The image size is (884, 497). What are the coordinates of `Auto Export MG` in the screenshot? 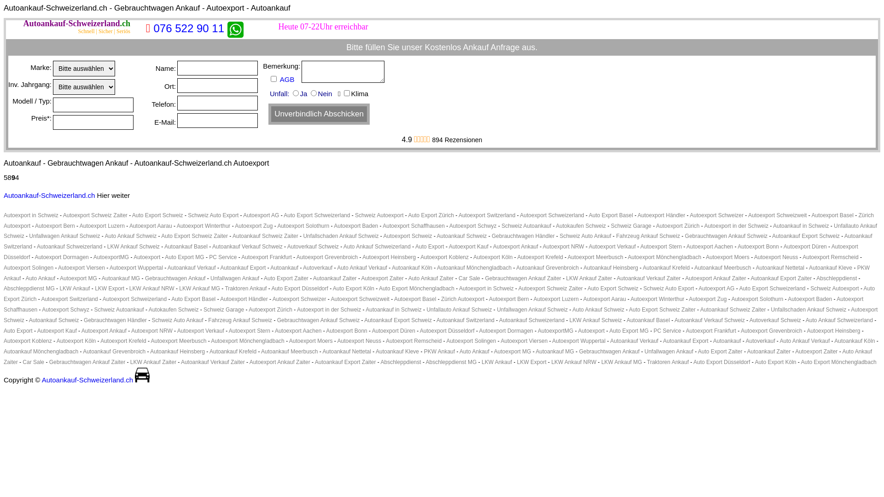 It's located at (184, 257).